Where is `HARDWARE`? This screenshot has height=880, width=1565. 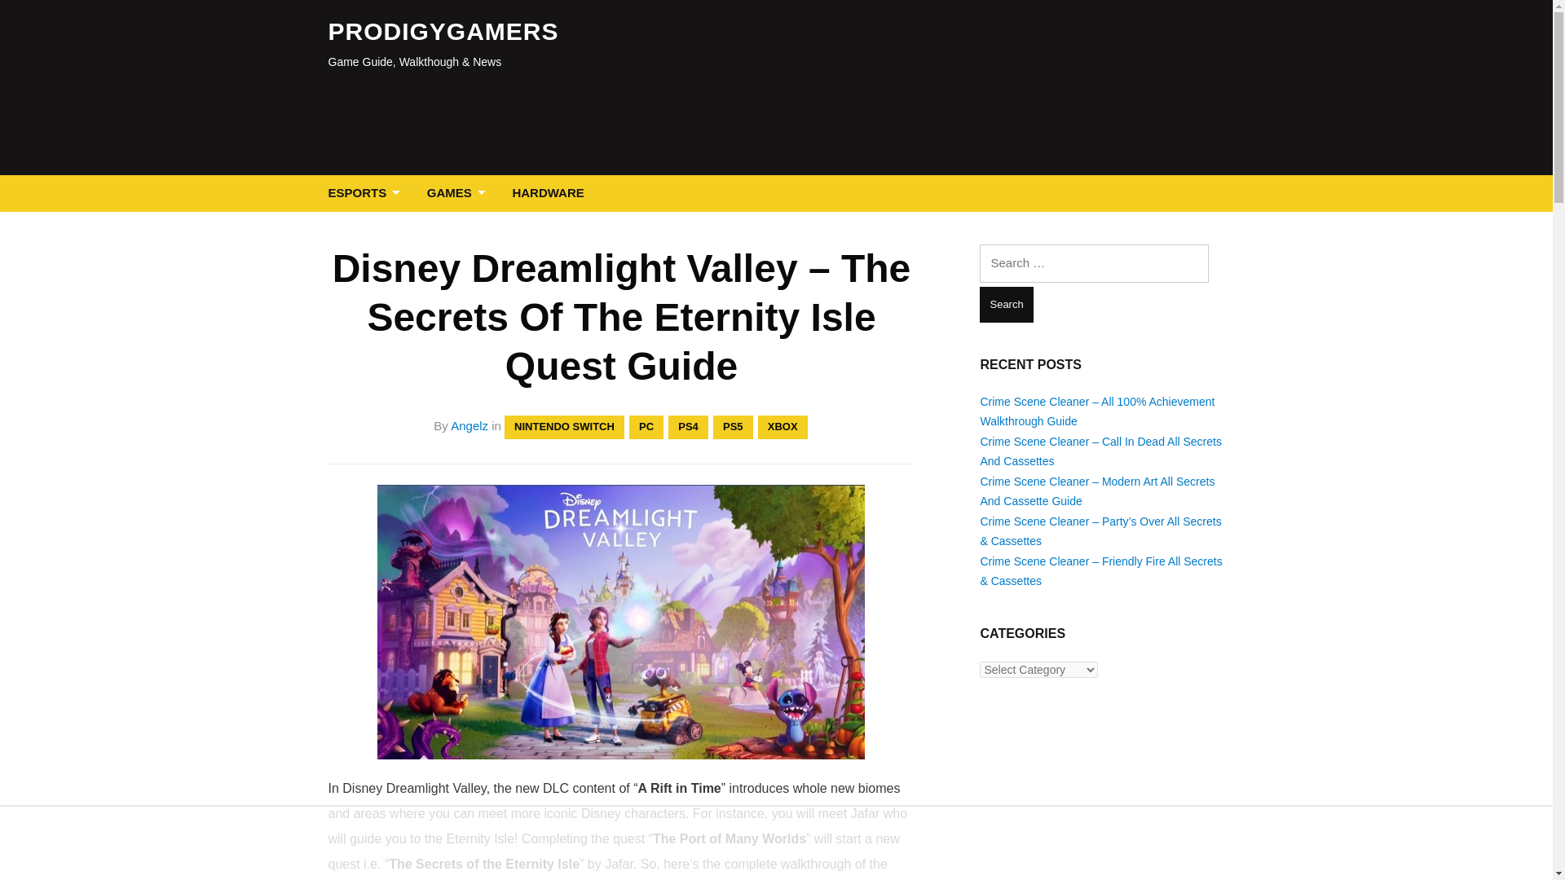 HARDWARE is located at coordinates (548, 193).